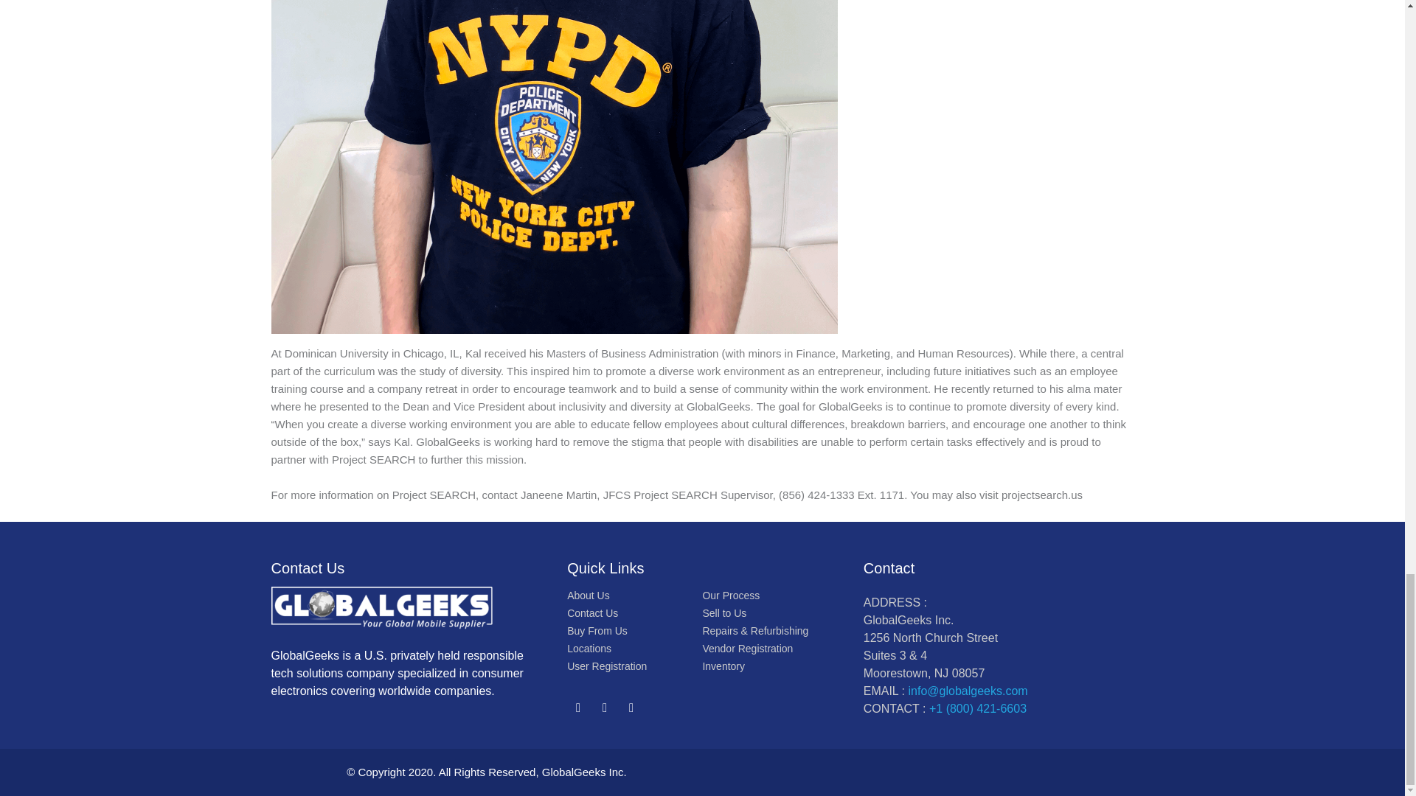 The height and width of the screenshot is (796, 1416). I want to click on linkedin, so click(631, 708).